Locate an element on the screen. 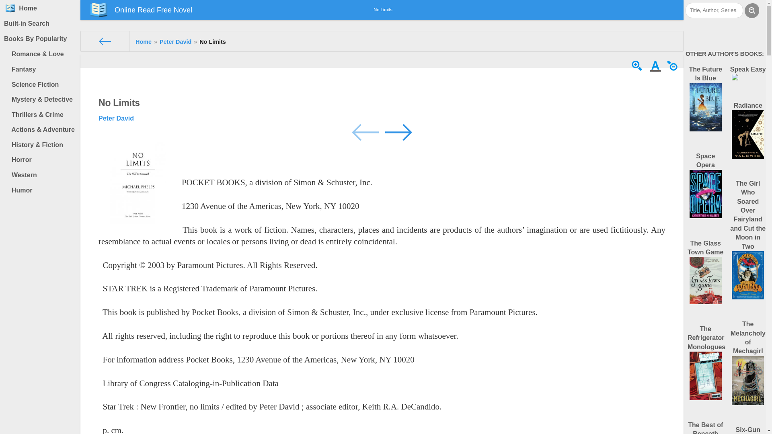    Western is located at coordinates (42, 175).